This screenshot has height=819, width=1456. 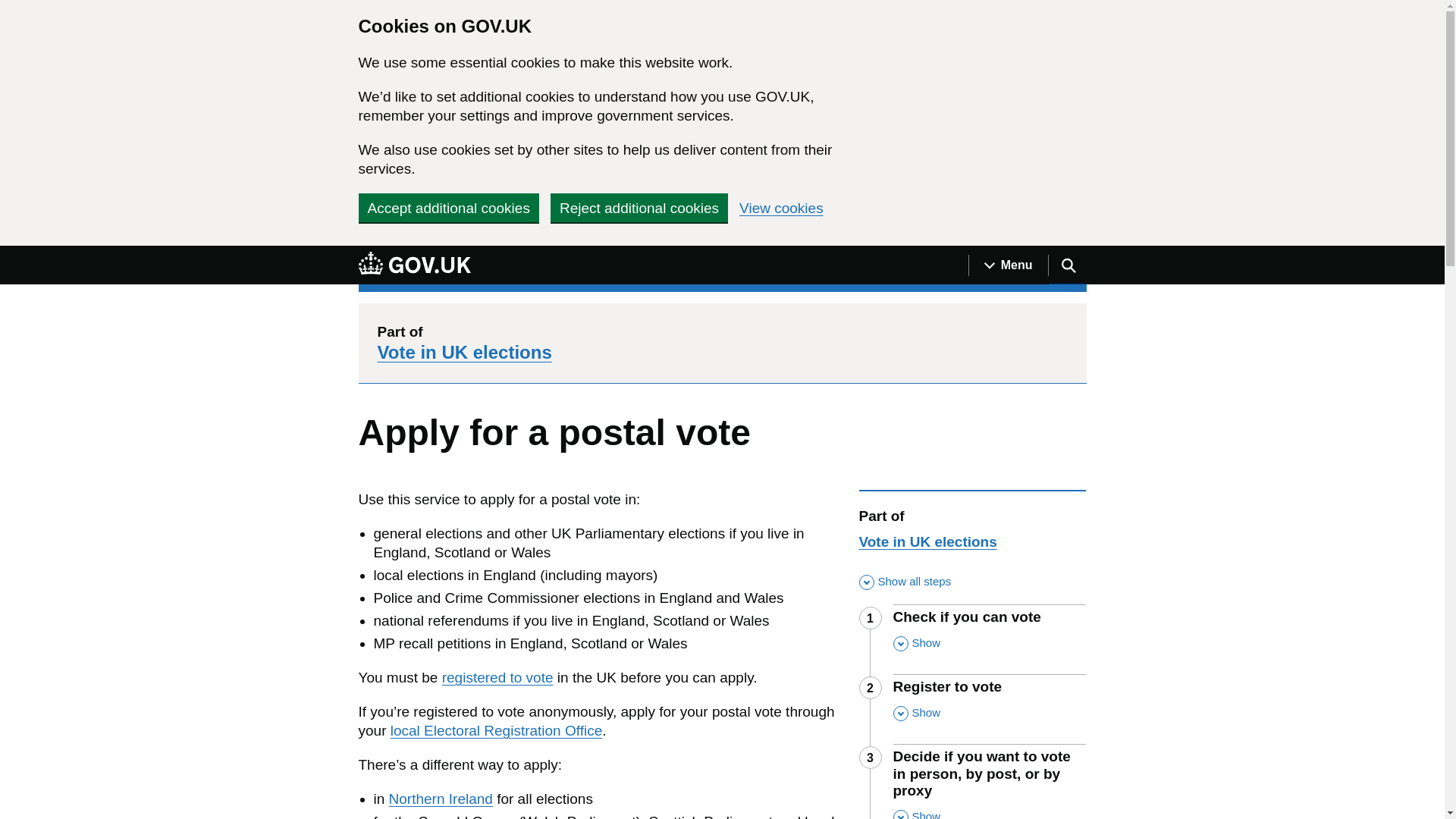 I want to click on Menu, so click(x=1008, y=265).